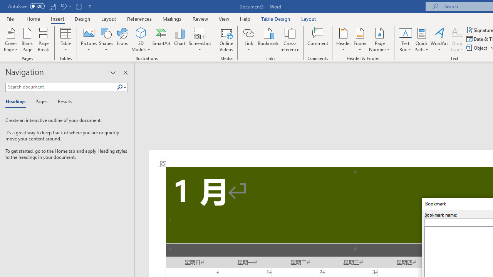  What do you see at coordinates (17, 102) in the screenshot?
I see `Headings` at bounding box center [17, 102].